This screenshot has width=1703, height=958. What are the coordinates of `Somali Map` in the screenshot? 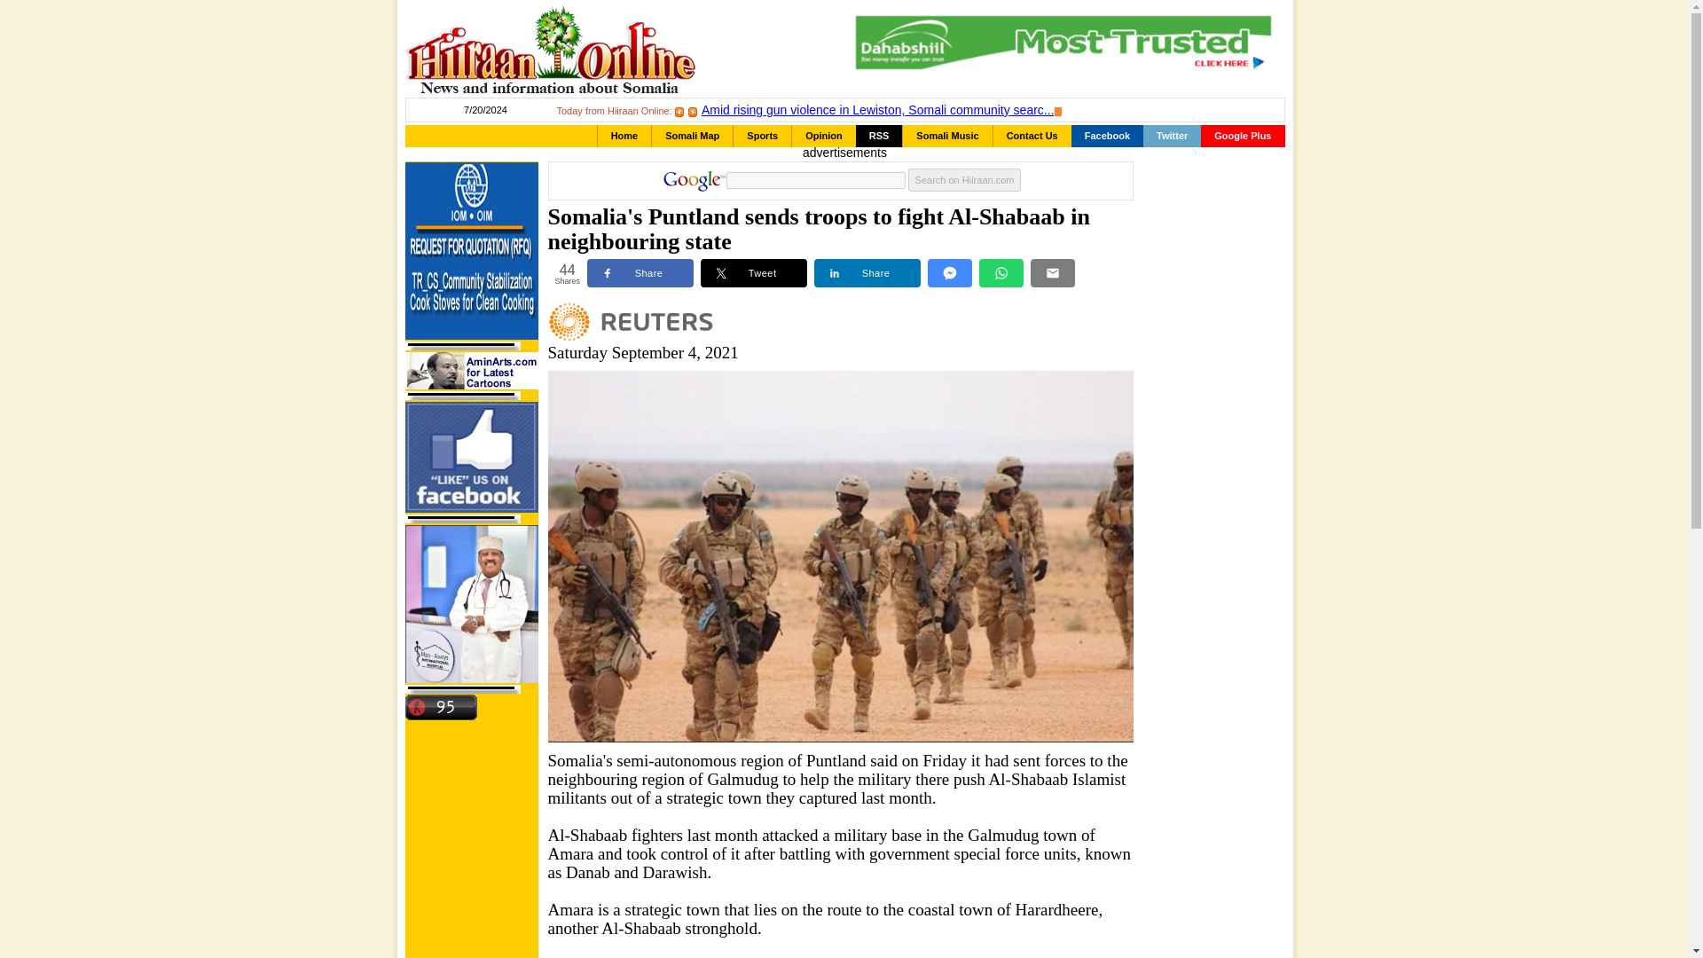 It's located at (692, 137).